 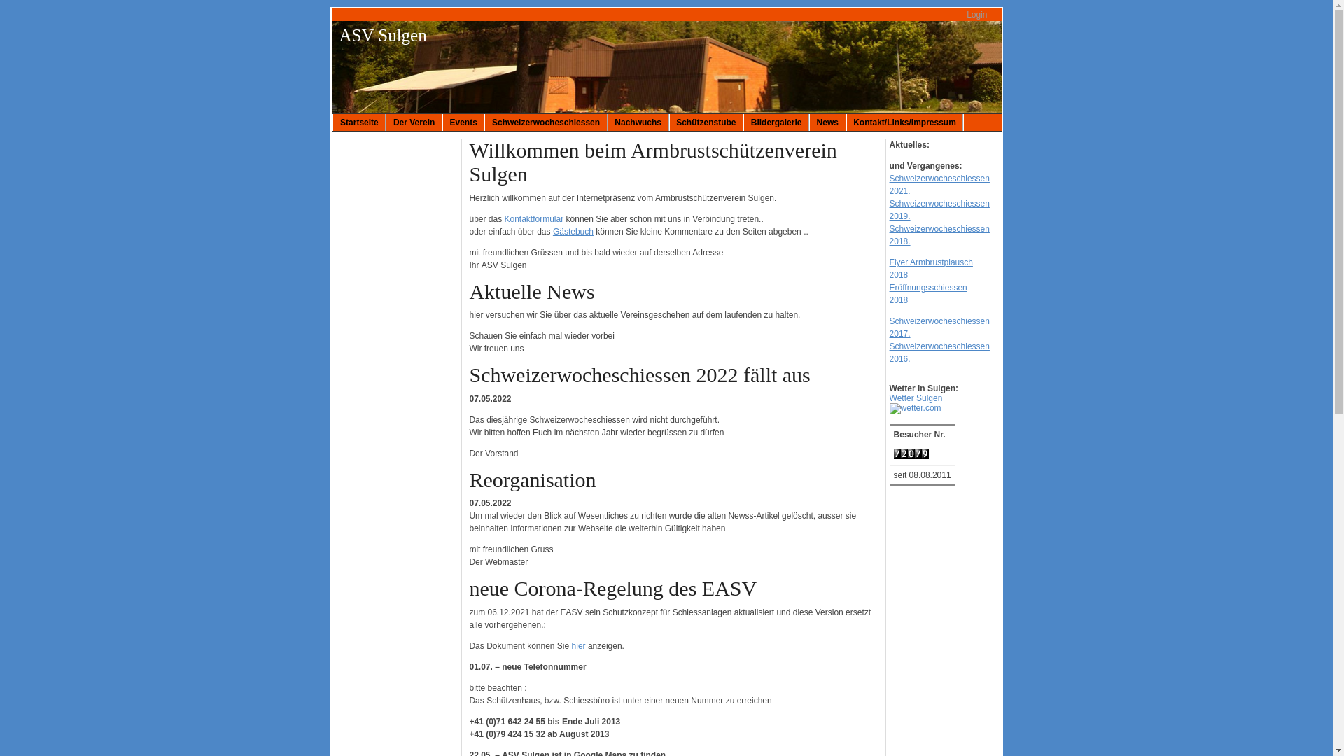 What do you see at coordinates (776, 122) in the screenshot?
I see `Bildergalerie` at bounding box center [776, 122].